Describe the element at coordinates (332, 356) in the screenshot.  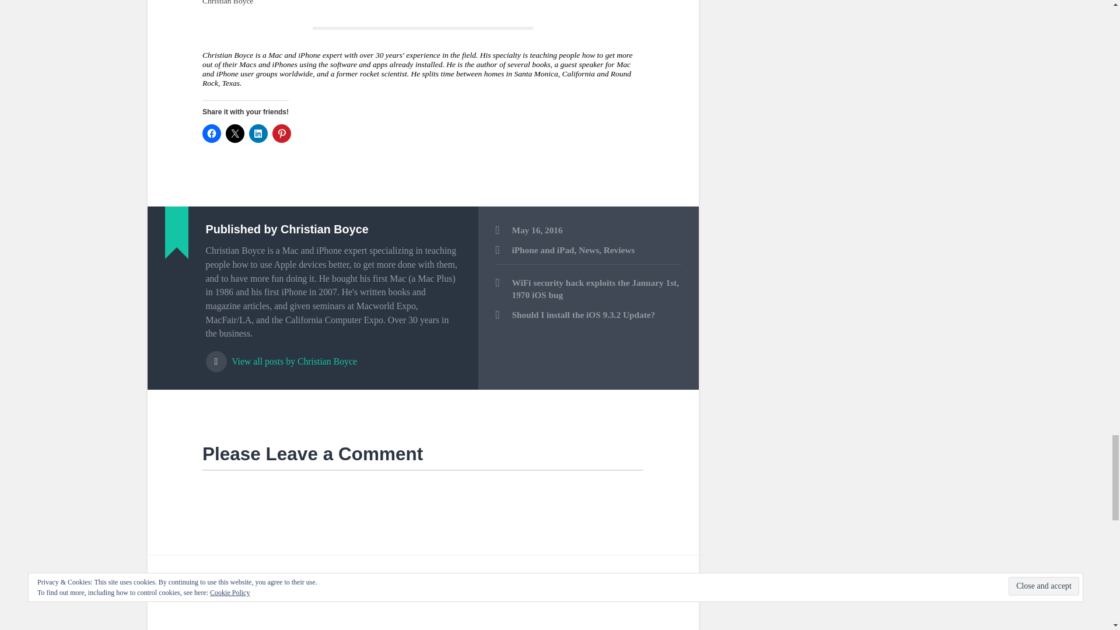
I see `View all posts by Christian Boyce` at that location.